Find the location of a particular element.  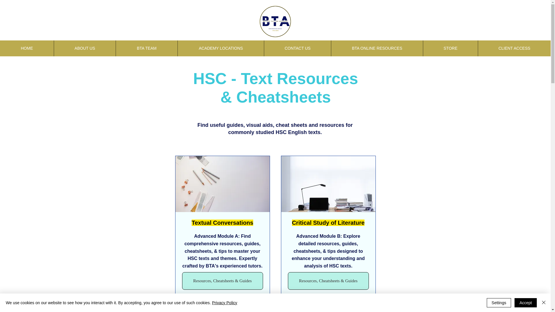

CONTACT US is located at coordinates (297, 49).